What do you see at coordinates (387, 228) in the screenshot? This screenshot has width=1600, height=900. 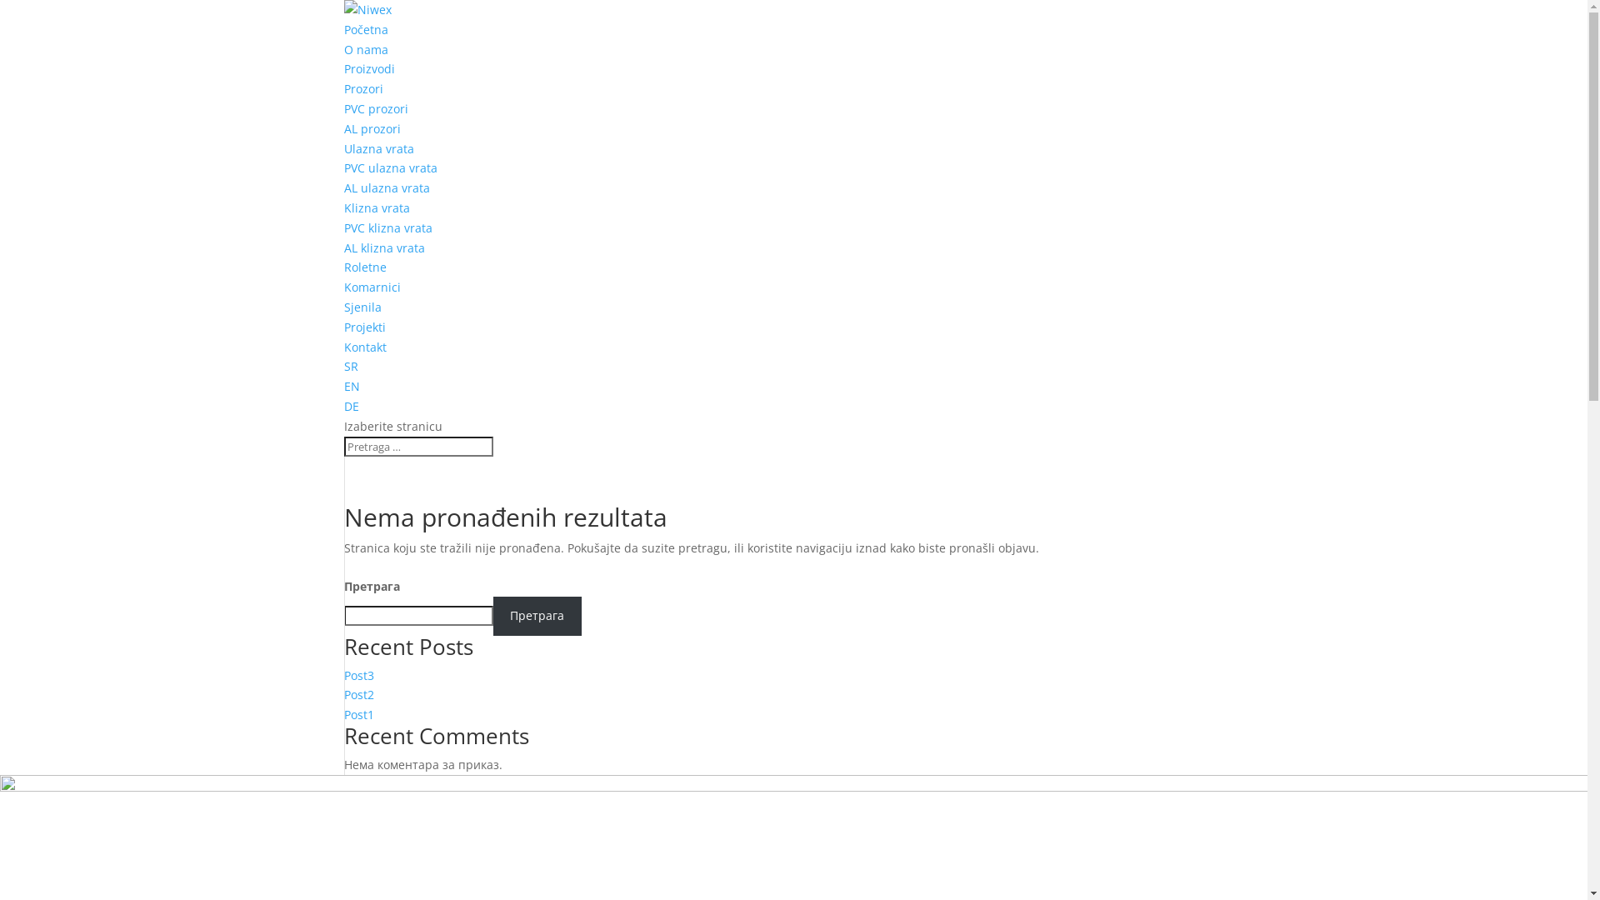 I see `PVC klizna vrata` at bounding box center [387, 228].